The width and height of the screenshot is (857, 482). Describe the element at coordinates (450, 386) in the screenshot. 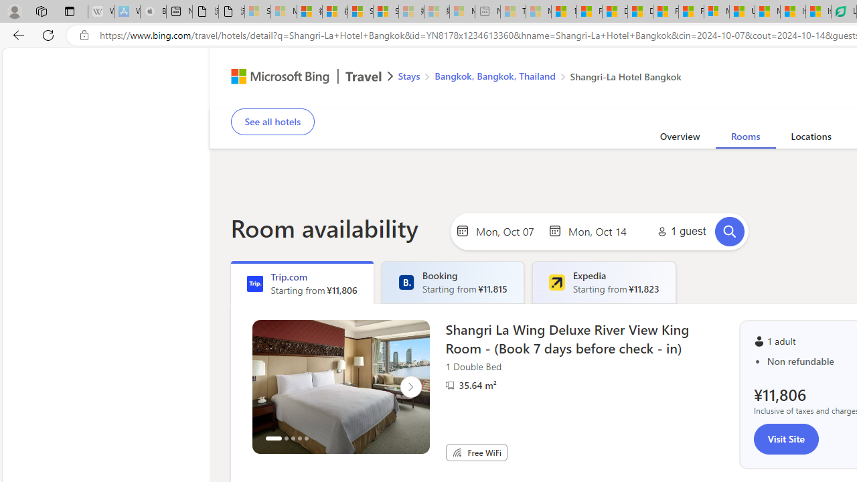

I see `Partner Image` at that location.